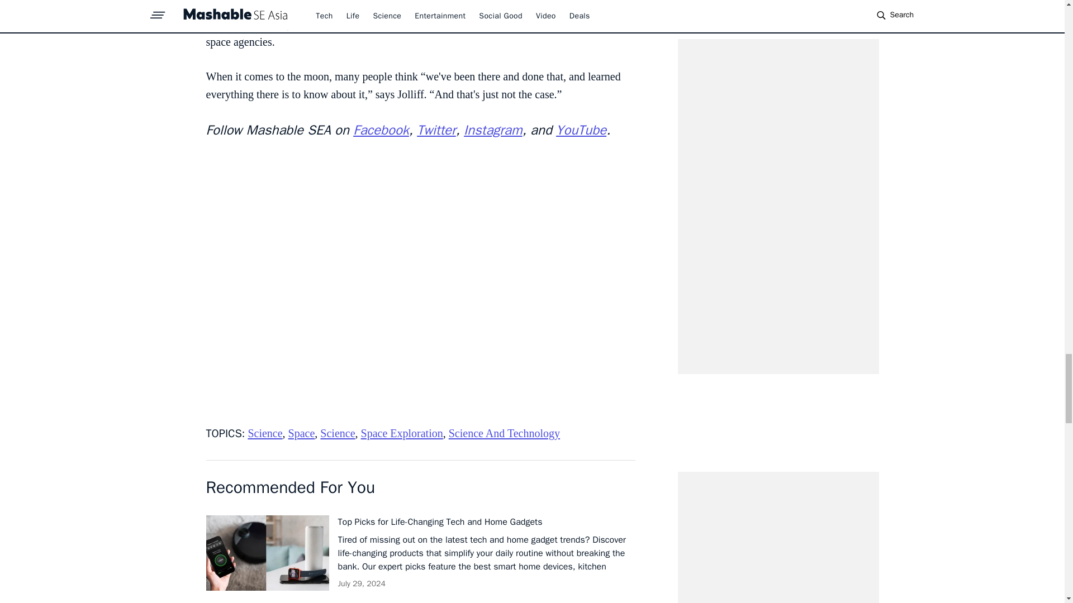  What do you see at coordinates (428, 24) in the screenshot?
I see `Indian` at bounding box center [428, 24].